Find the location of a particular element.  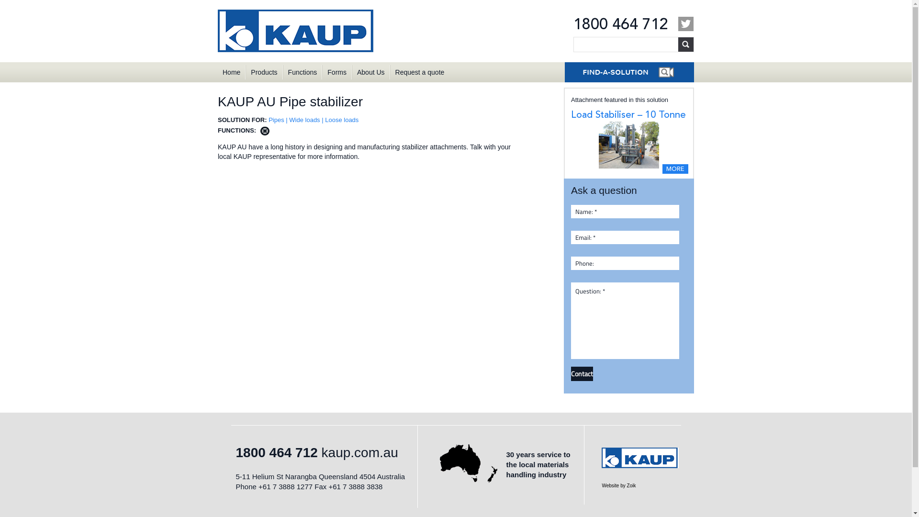

Pipes is located at coordinates (277, 120).